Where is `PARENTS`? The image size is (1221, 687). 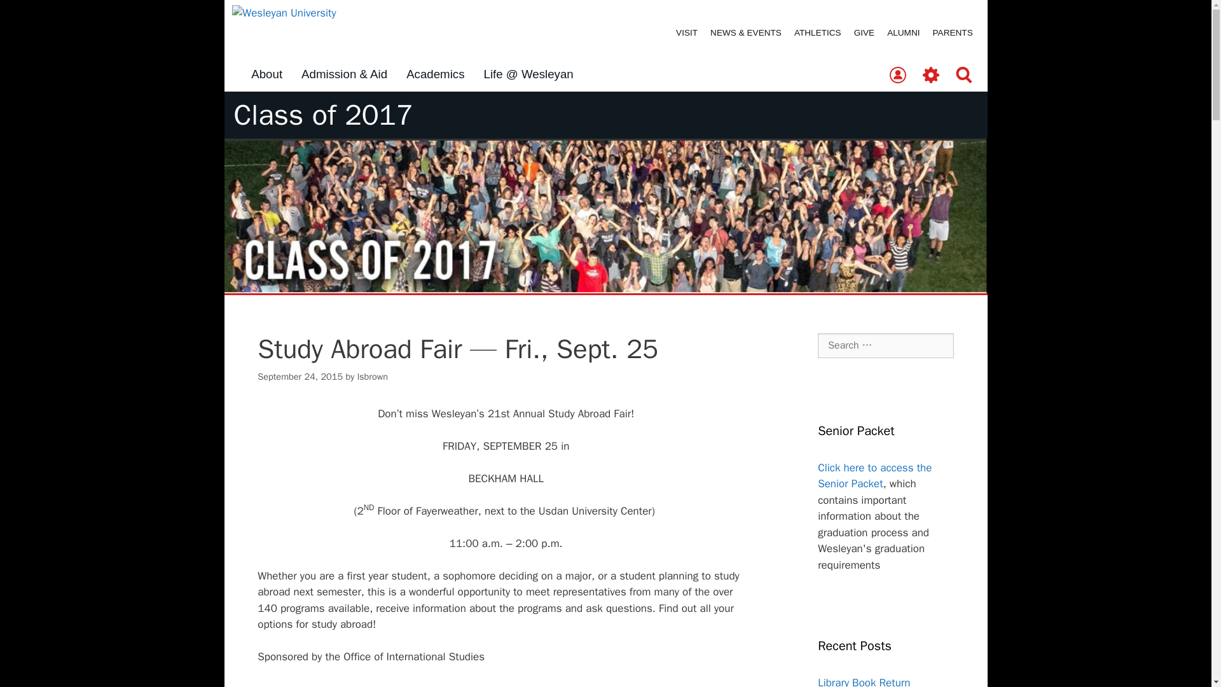 PARENTS is located at coordinates (953, 32).